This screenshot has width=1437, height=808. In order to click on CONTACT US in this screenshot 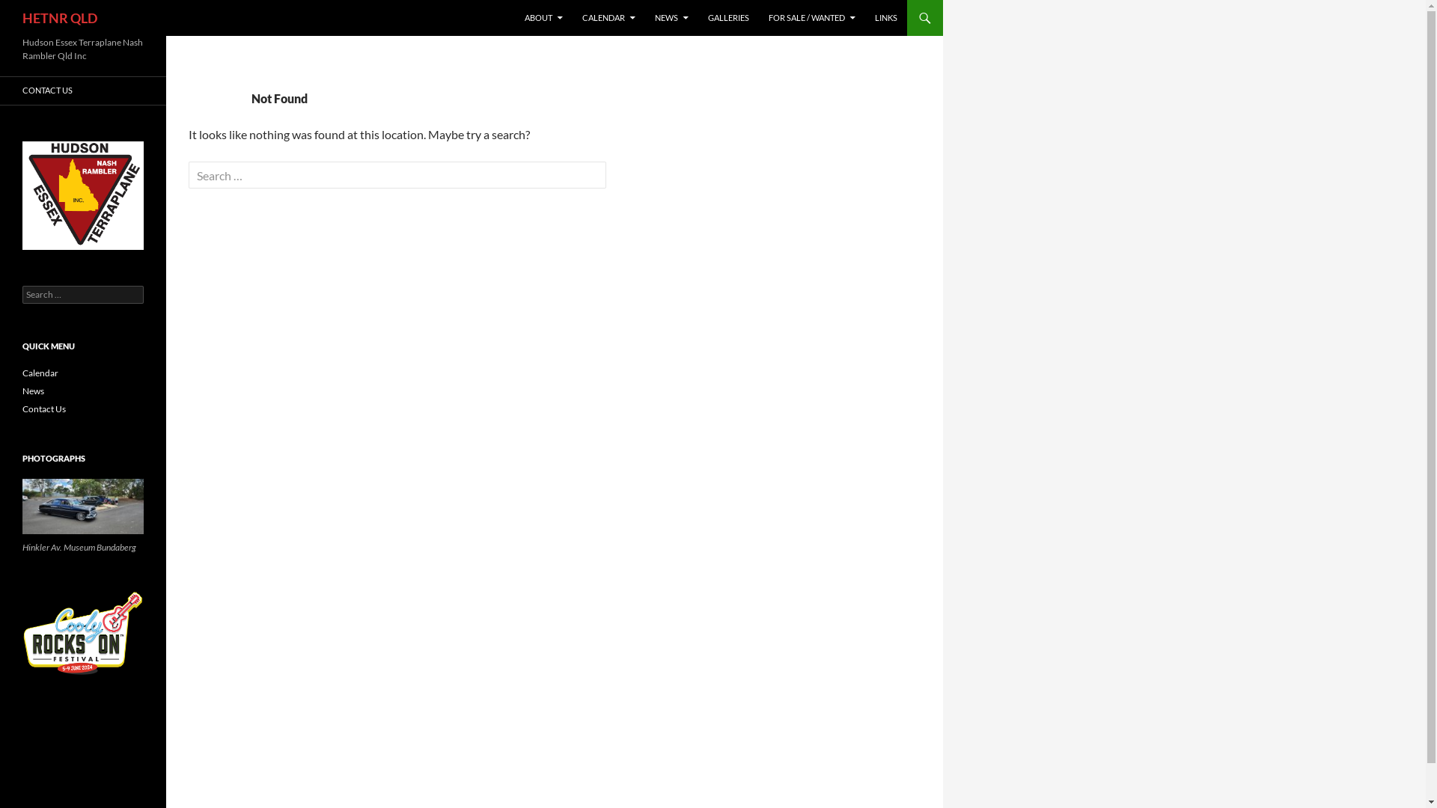, I will do `click(83, 91)`.